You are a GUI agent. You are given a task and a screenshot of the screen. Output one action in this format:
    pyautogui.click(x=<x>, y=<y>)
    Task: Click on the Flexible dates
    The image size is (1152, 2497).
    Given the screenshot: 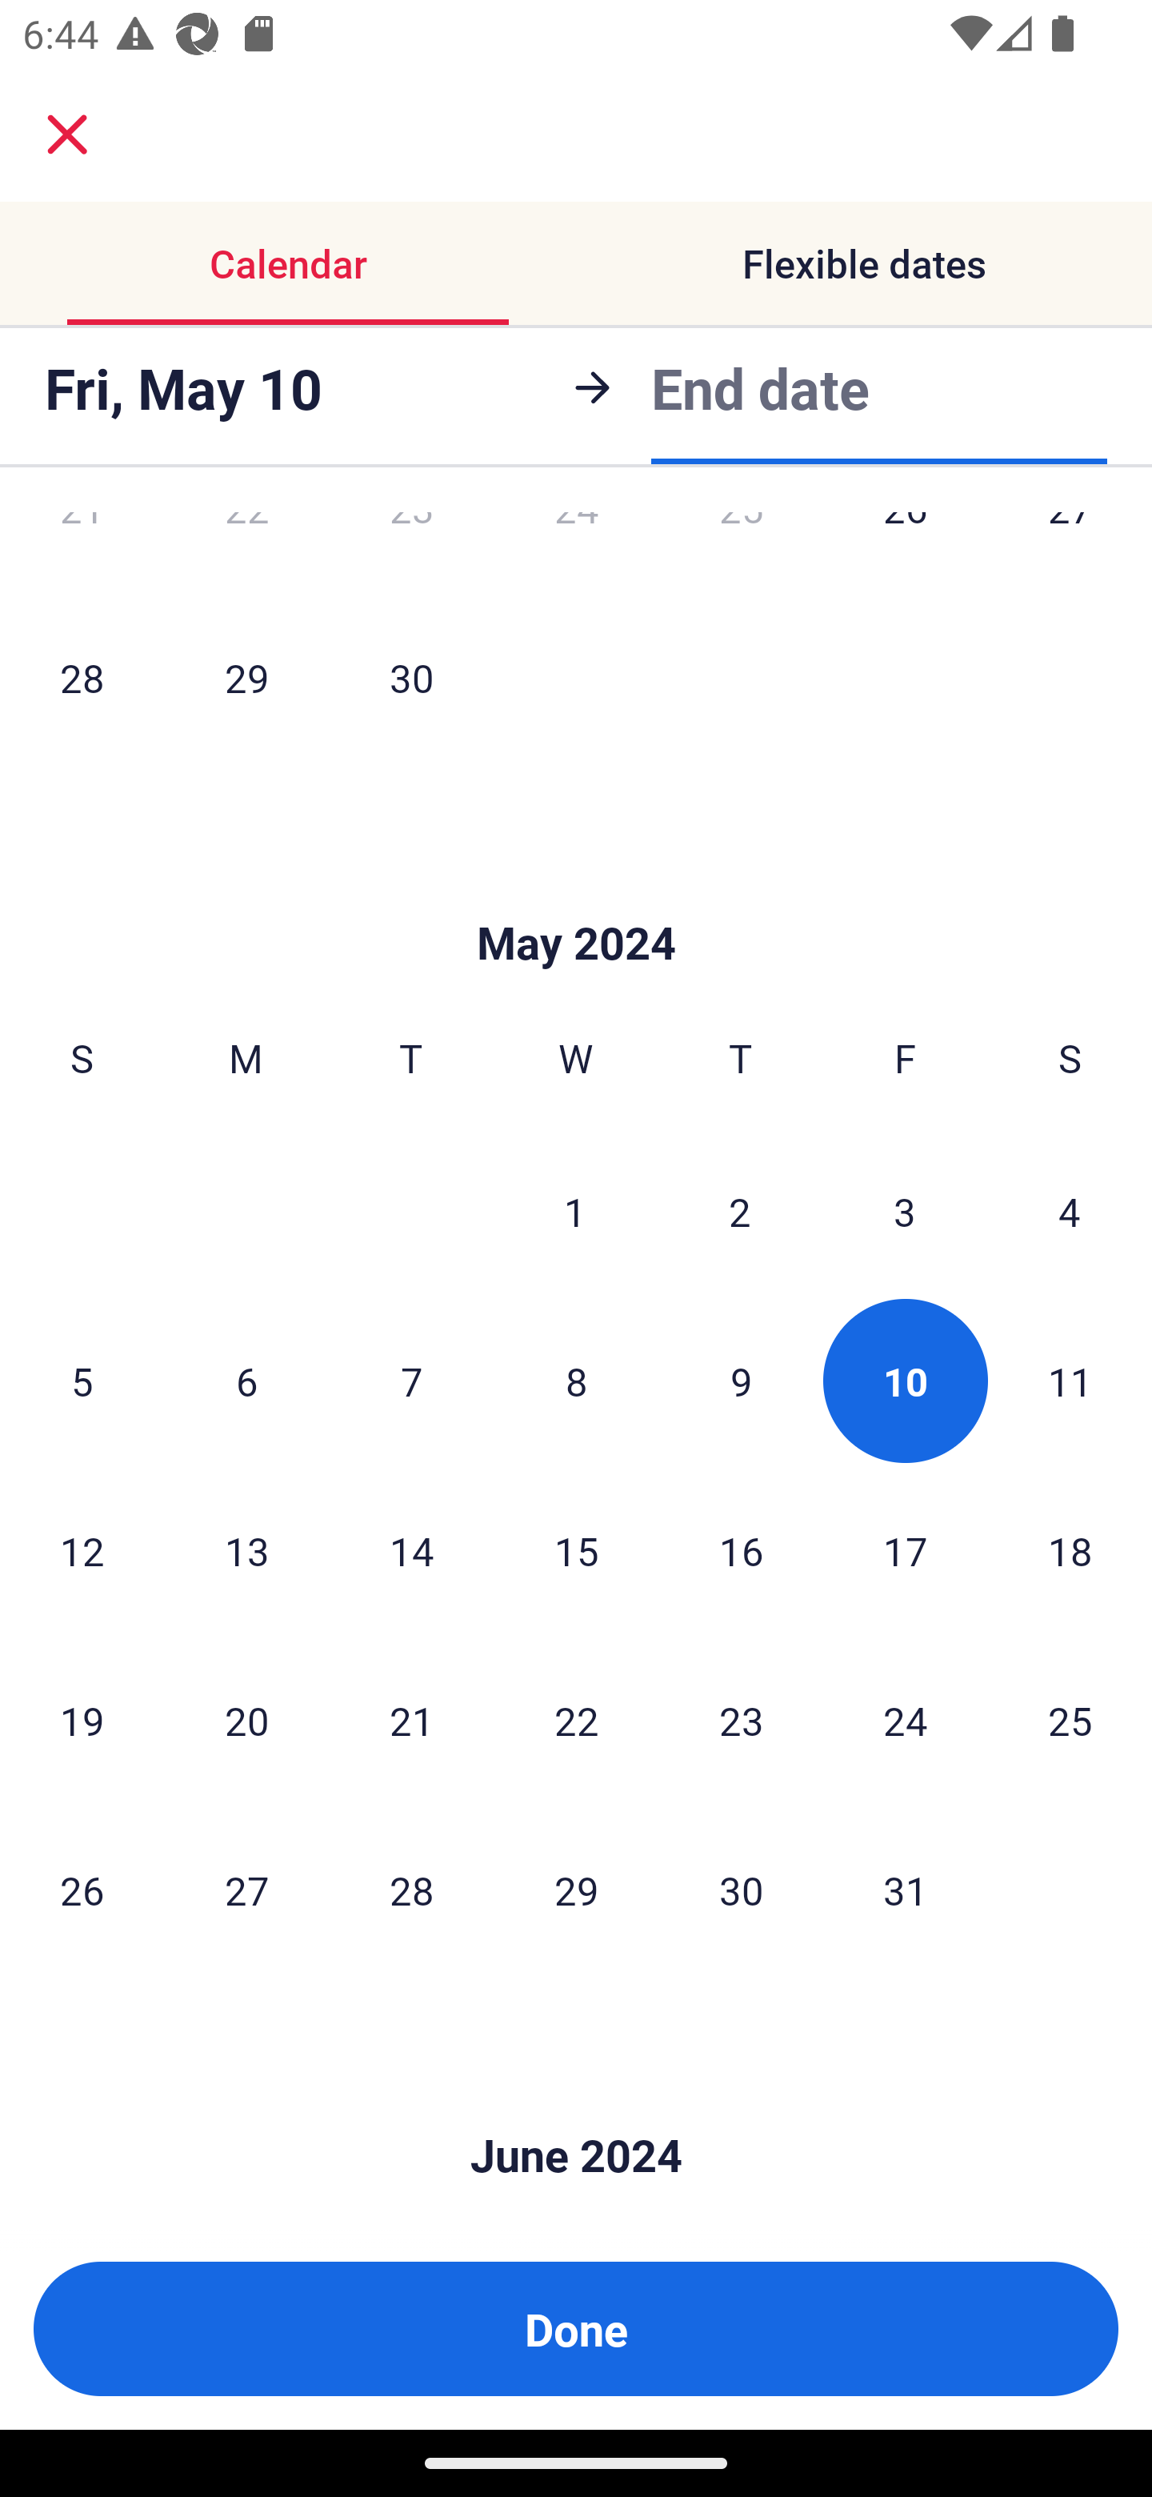 What is the action you would take?
    pyautogui.click(x=864, y=263)
    